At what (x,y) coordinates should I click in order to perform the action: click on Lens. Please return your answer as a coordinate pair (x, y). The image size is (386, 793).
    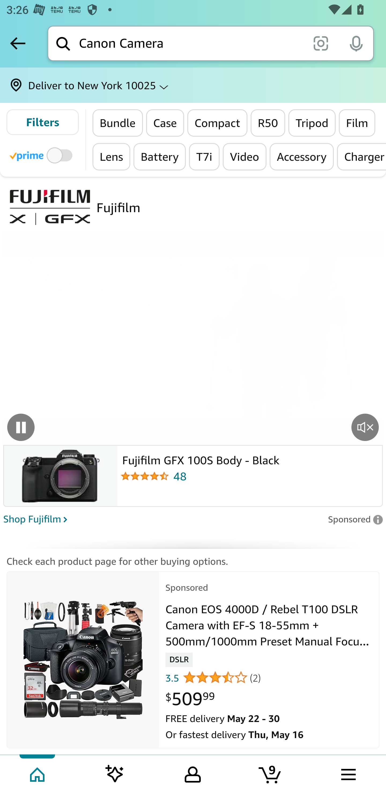
    Looking at the image, I should click on (112, 156).